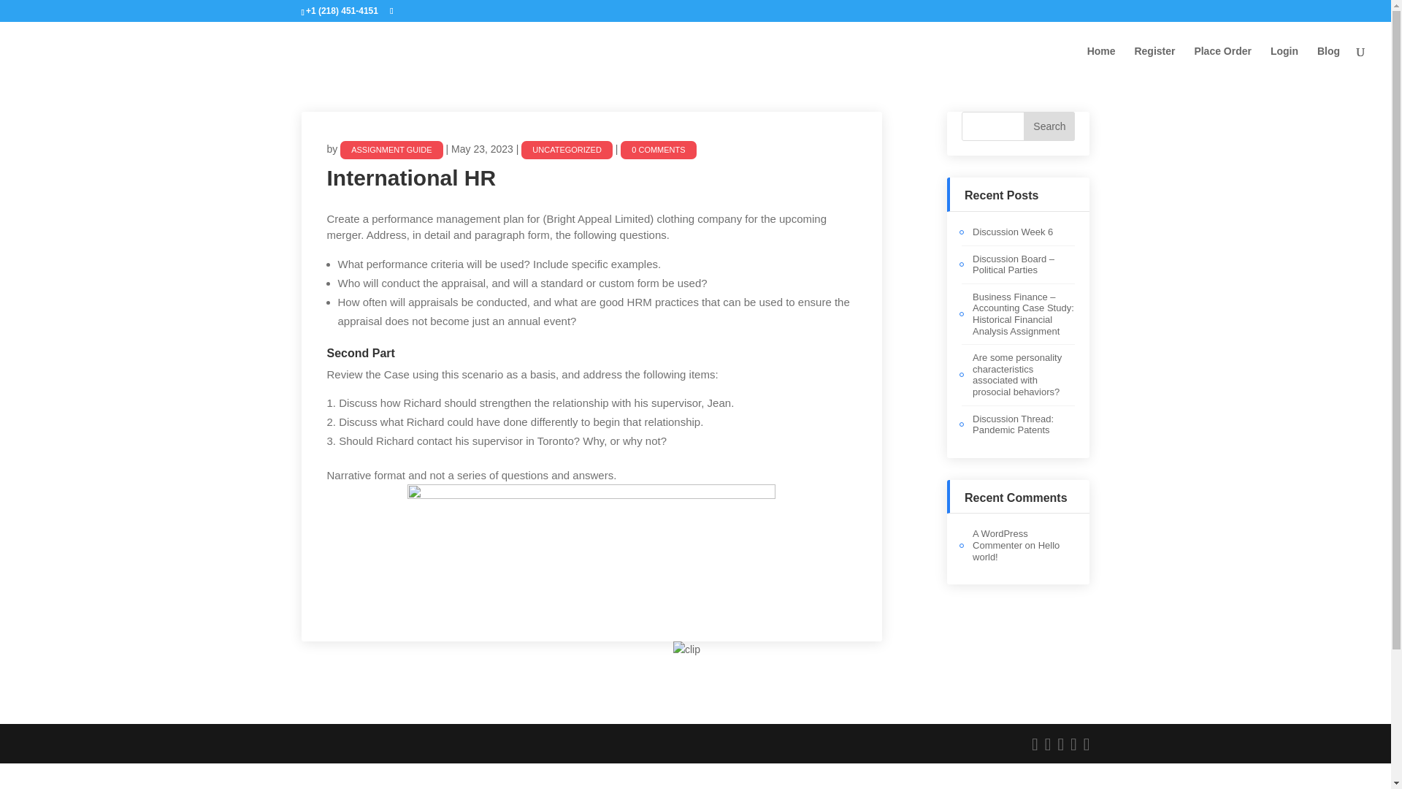  What do you see at coordinates (1000, 539) in the screenshot?
I see `A WordPress Commenter` at bounding box center [1000, 539].